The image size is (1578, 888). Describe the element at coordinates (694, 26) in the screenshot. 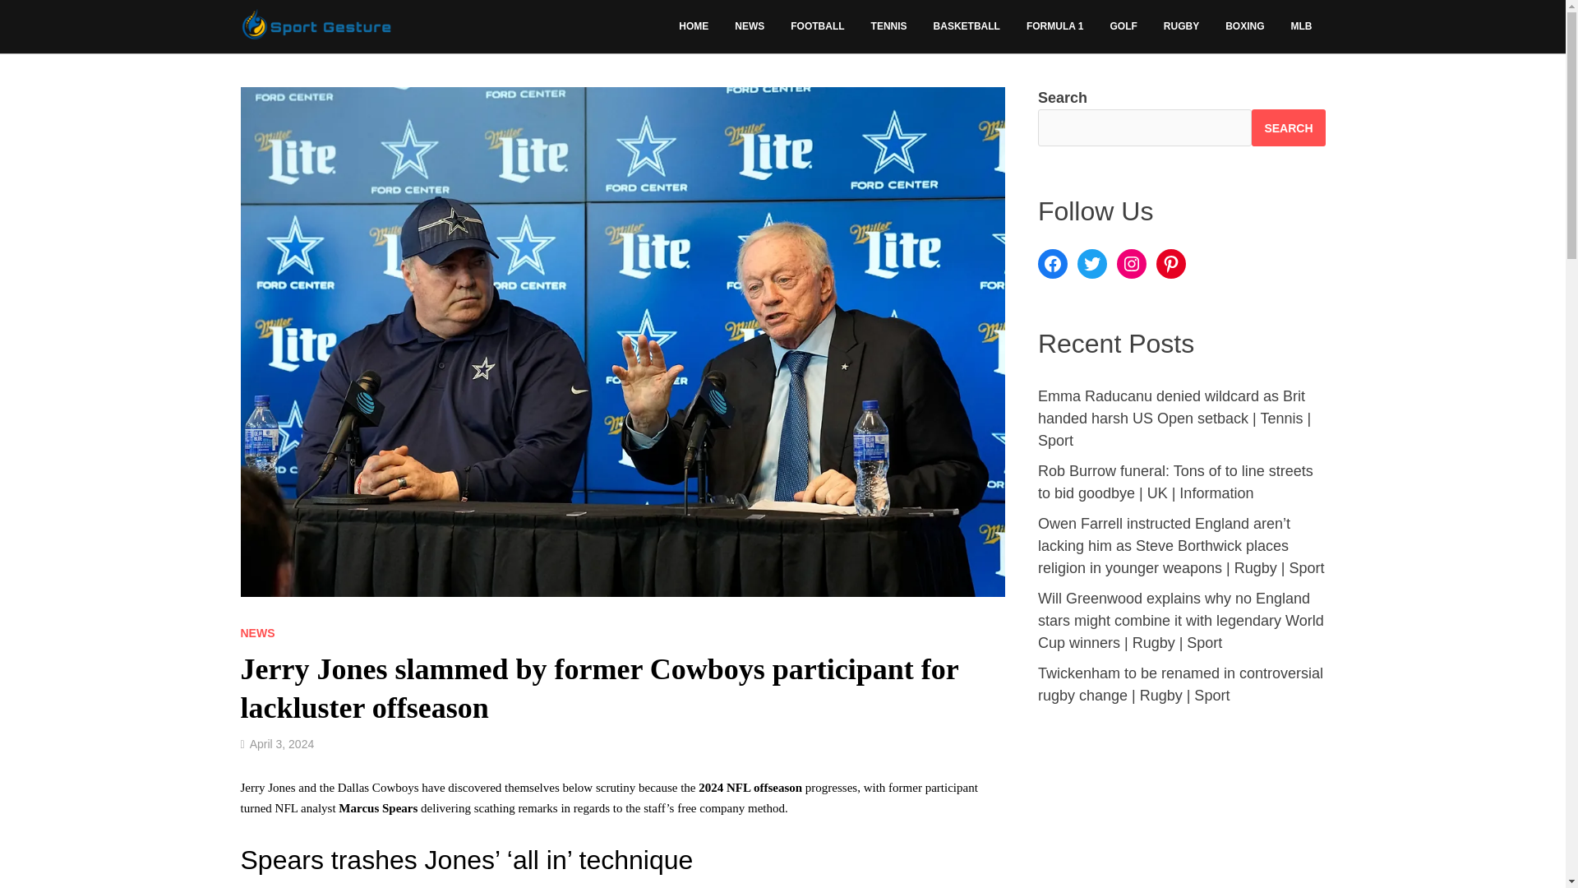

I see `HOME` at that location.